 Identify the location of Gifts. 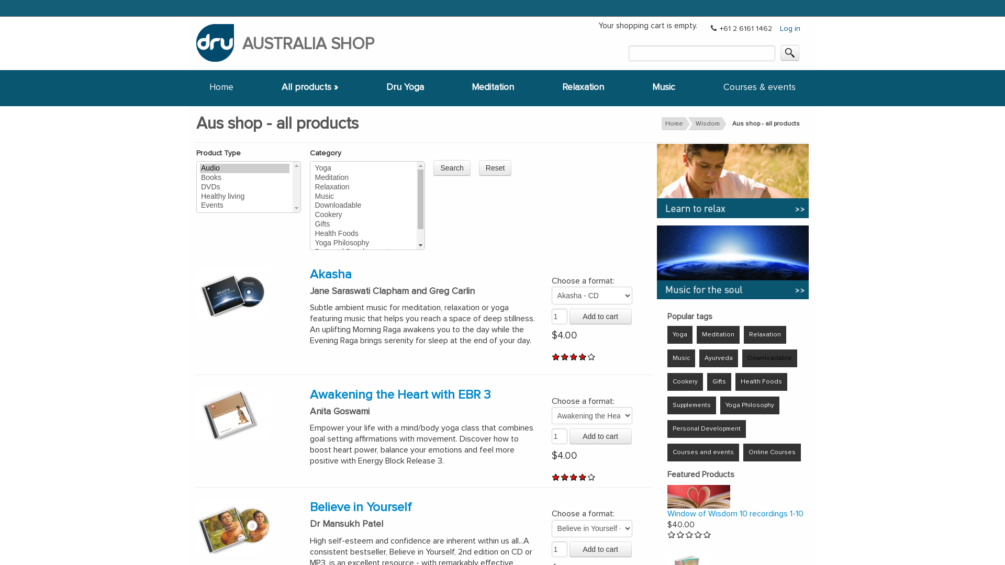
(719, 382).